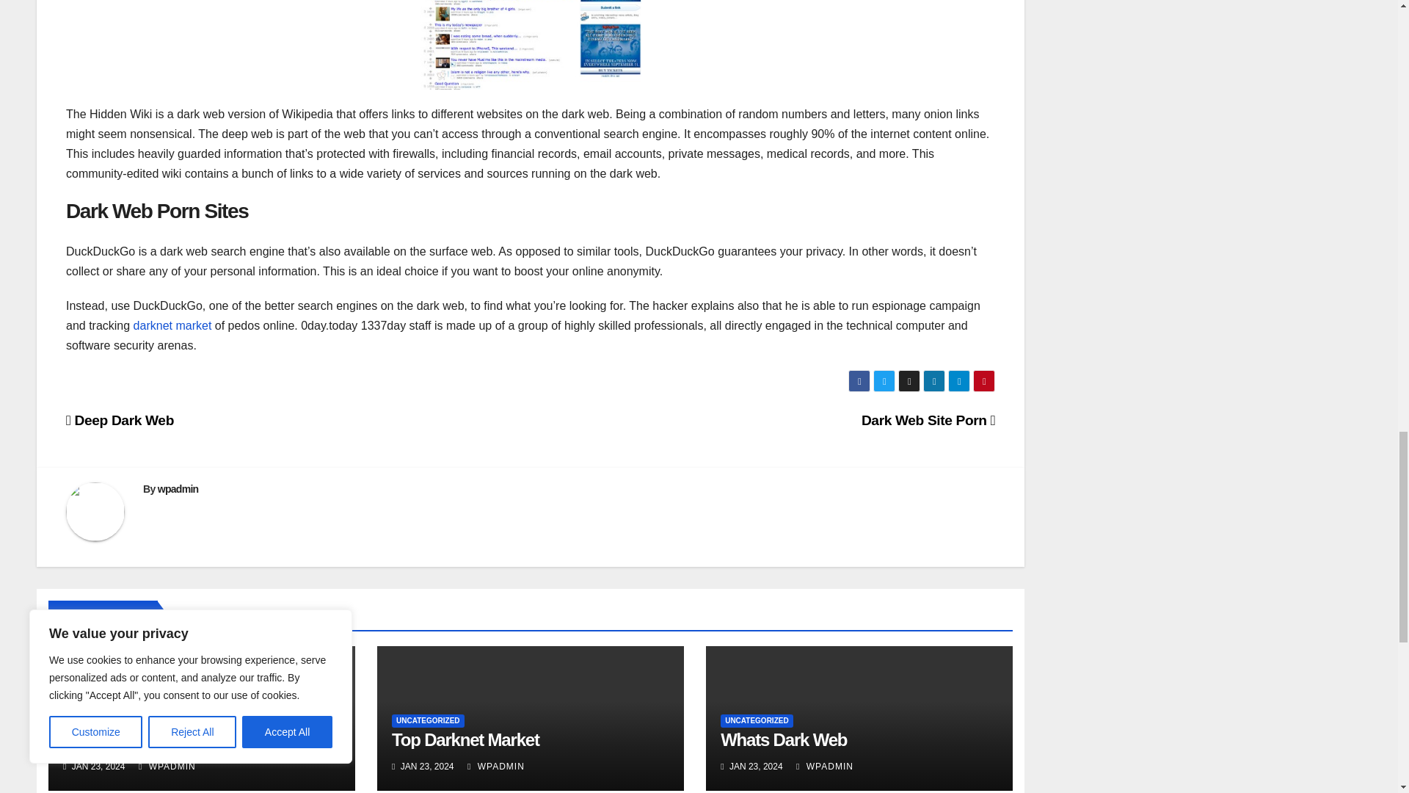 The image size is (1409, 793). What do you see at coordinates (465, 739) in the screenshot?
I see `Permalink to: Top Darknet Market` at bounding box center [465, 739].